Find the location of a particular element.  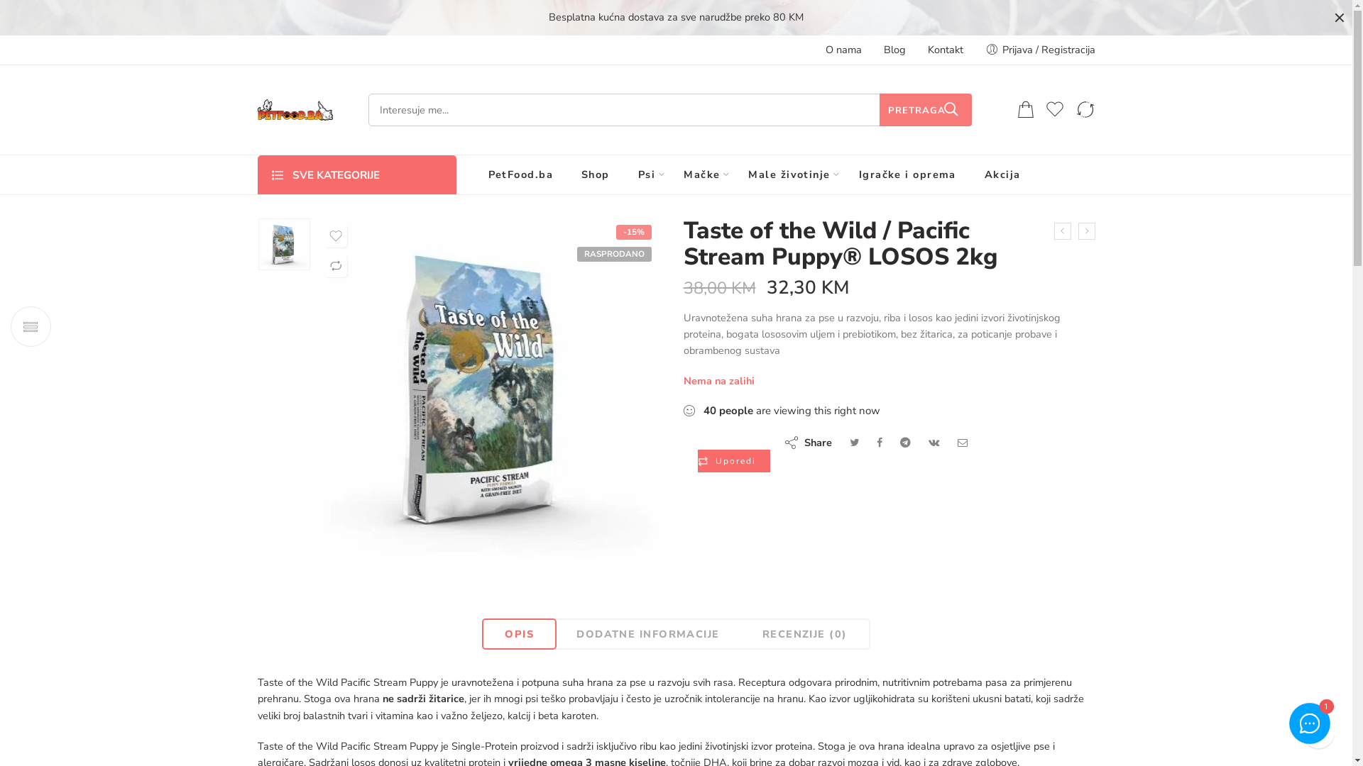

Kontakt is located at coordinates (945, 50).